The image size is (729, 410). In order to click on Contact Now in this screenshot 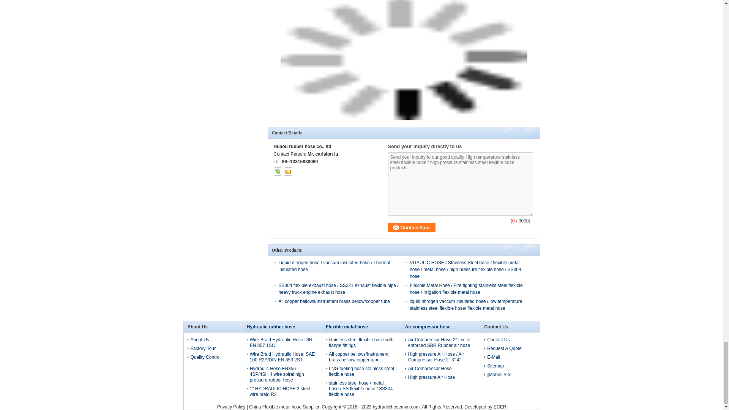, I will do `click(412, 228)`.